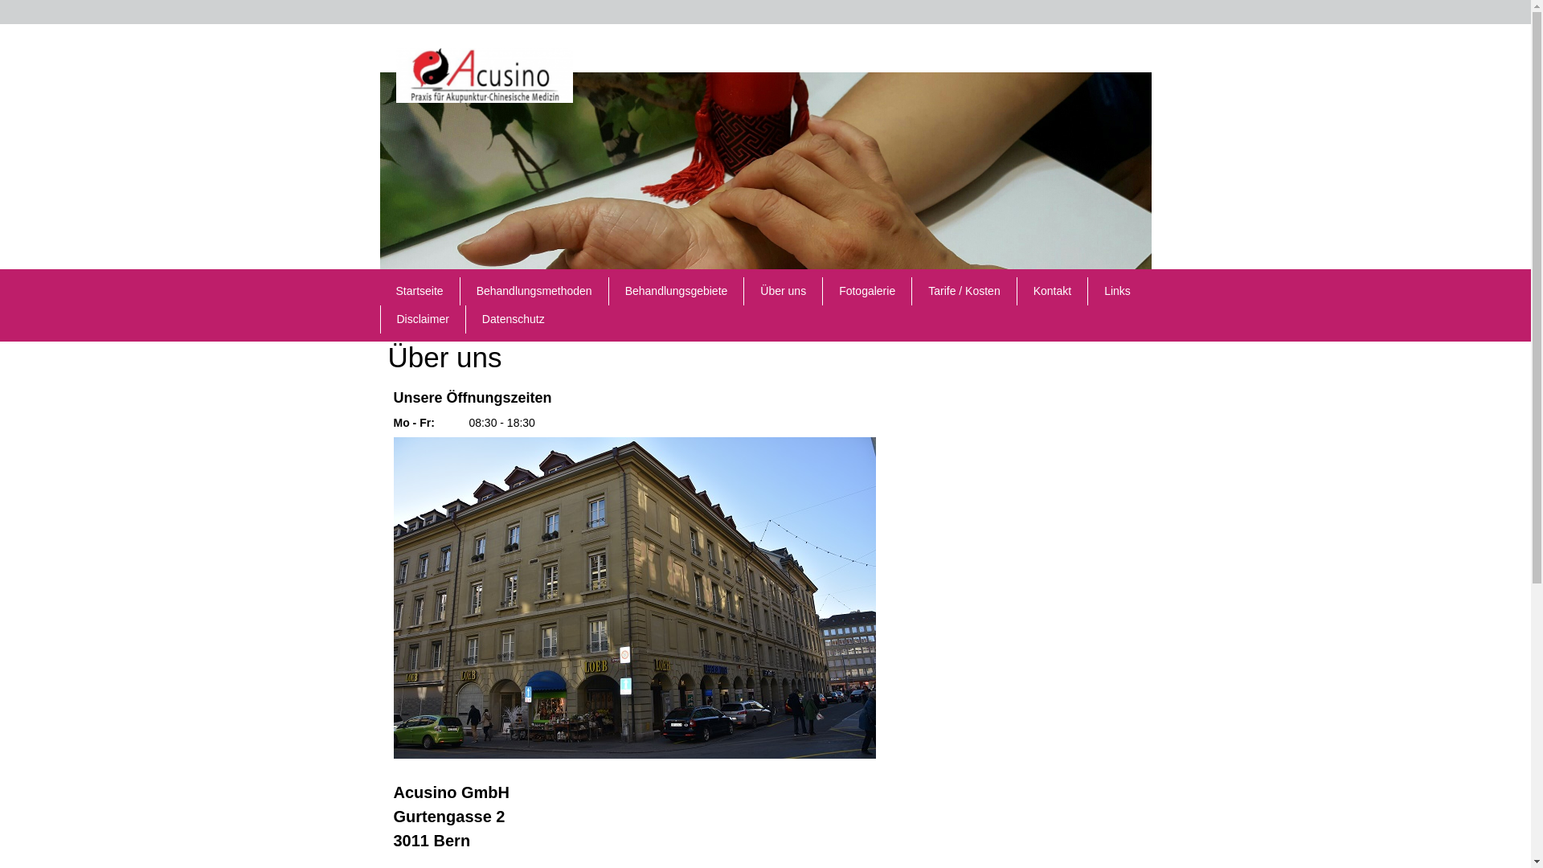 This screenshot has height=868, width=1543. Describe the element at coordinates (964, 291) in the screenshot. I see `Tarife / Kosten` at that location.